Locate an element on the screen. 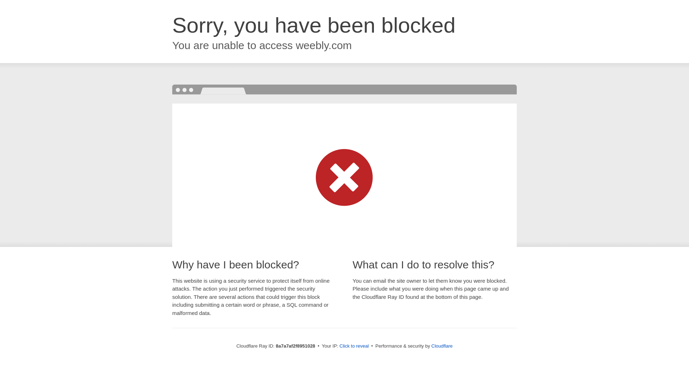 This screenshot has width=689, height=387. Click to reveal is located at coordinates (354, 346).